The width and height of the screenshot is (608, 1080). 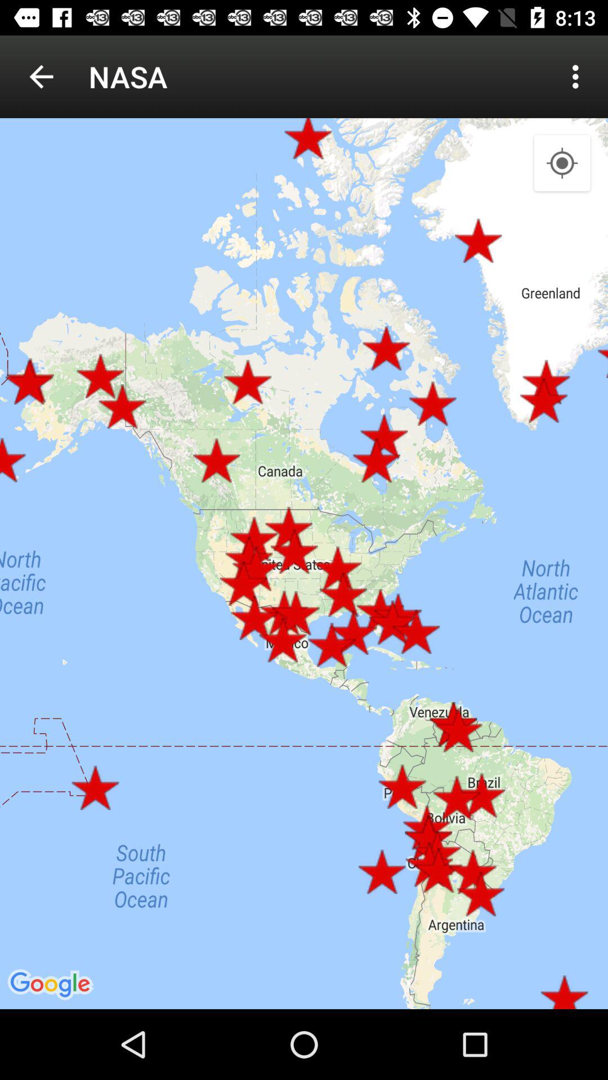 What do you see at coordinates (41, 76) in the screenshot?
I see `click icon next to the nasa item` at bounding box center [41, 76].